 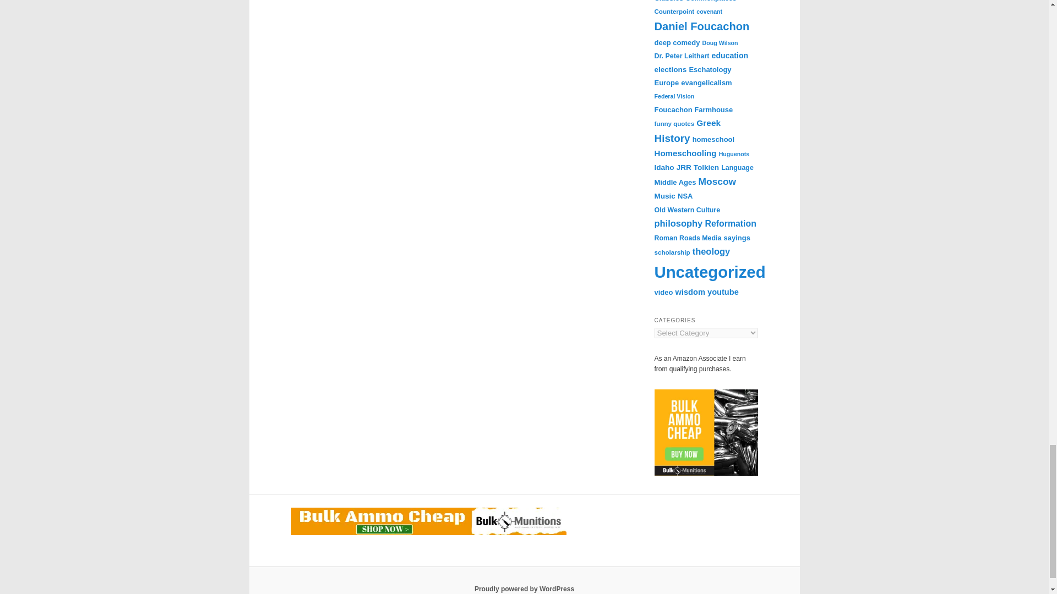 I want to click on BulkMunitions, so click(x=706, y=474).